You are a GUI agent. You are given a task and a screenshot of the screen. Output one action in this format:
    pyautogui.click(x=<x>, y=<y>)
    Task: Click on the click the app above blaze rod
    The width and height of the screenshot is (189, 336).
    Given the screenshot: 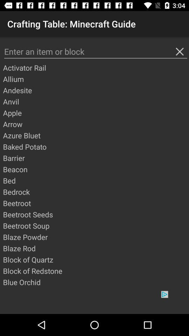 What is the action you would take?
    pyautogui.click(x=96, y=237)
    